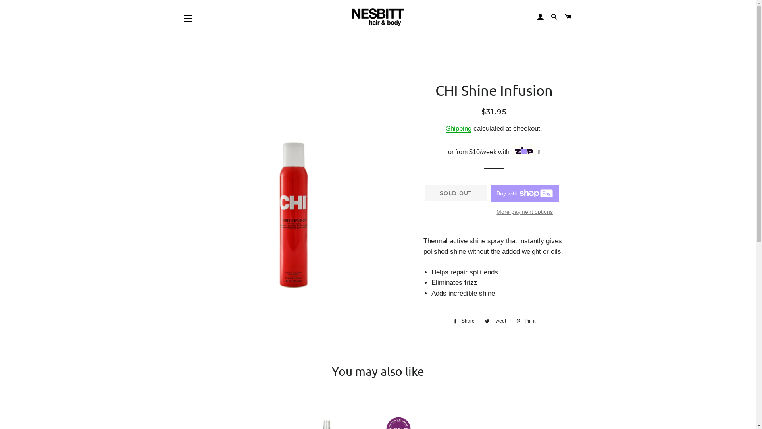 The height and width of the screenshot is (429, 762). Describe the element at coordinates (188, 19) in the screenshot. I see `SITE NAVIGATION` at that location.